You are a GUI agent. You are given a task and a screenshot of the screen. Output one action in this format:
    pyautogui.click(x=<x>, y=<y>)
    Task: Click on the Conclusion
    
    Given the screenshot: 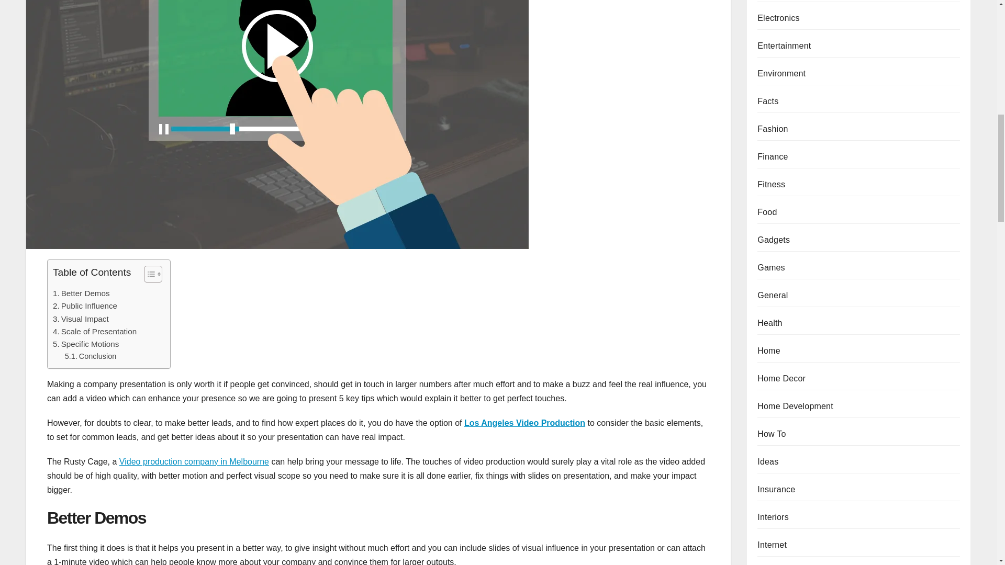 What is the action you would take?
    pyautogui.click(x=91, y=356)
    